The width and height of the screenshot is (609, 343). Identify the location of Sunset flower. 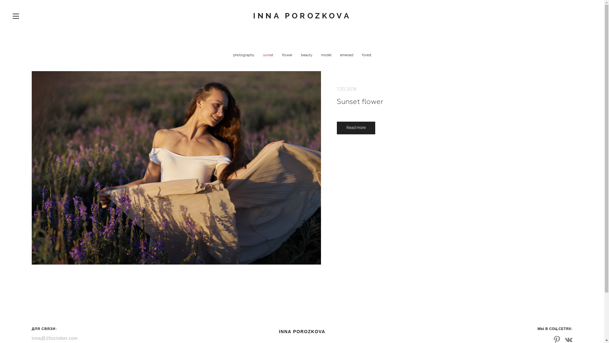
(455, 102).